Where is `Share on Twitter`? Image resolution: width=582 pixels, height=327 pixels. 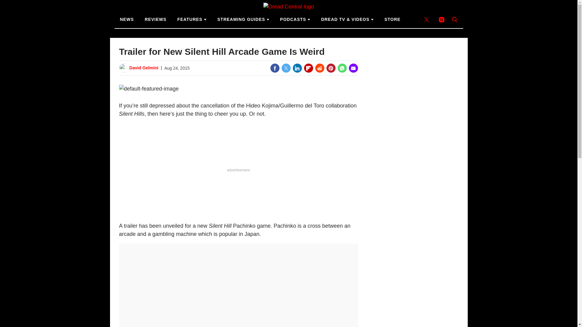
Share on Twitter is located at coordinates (286, 68).